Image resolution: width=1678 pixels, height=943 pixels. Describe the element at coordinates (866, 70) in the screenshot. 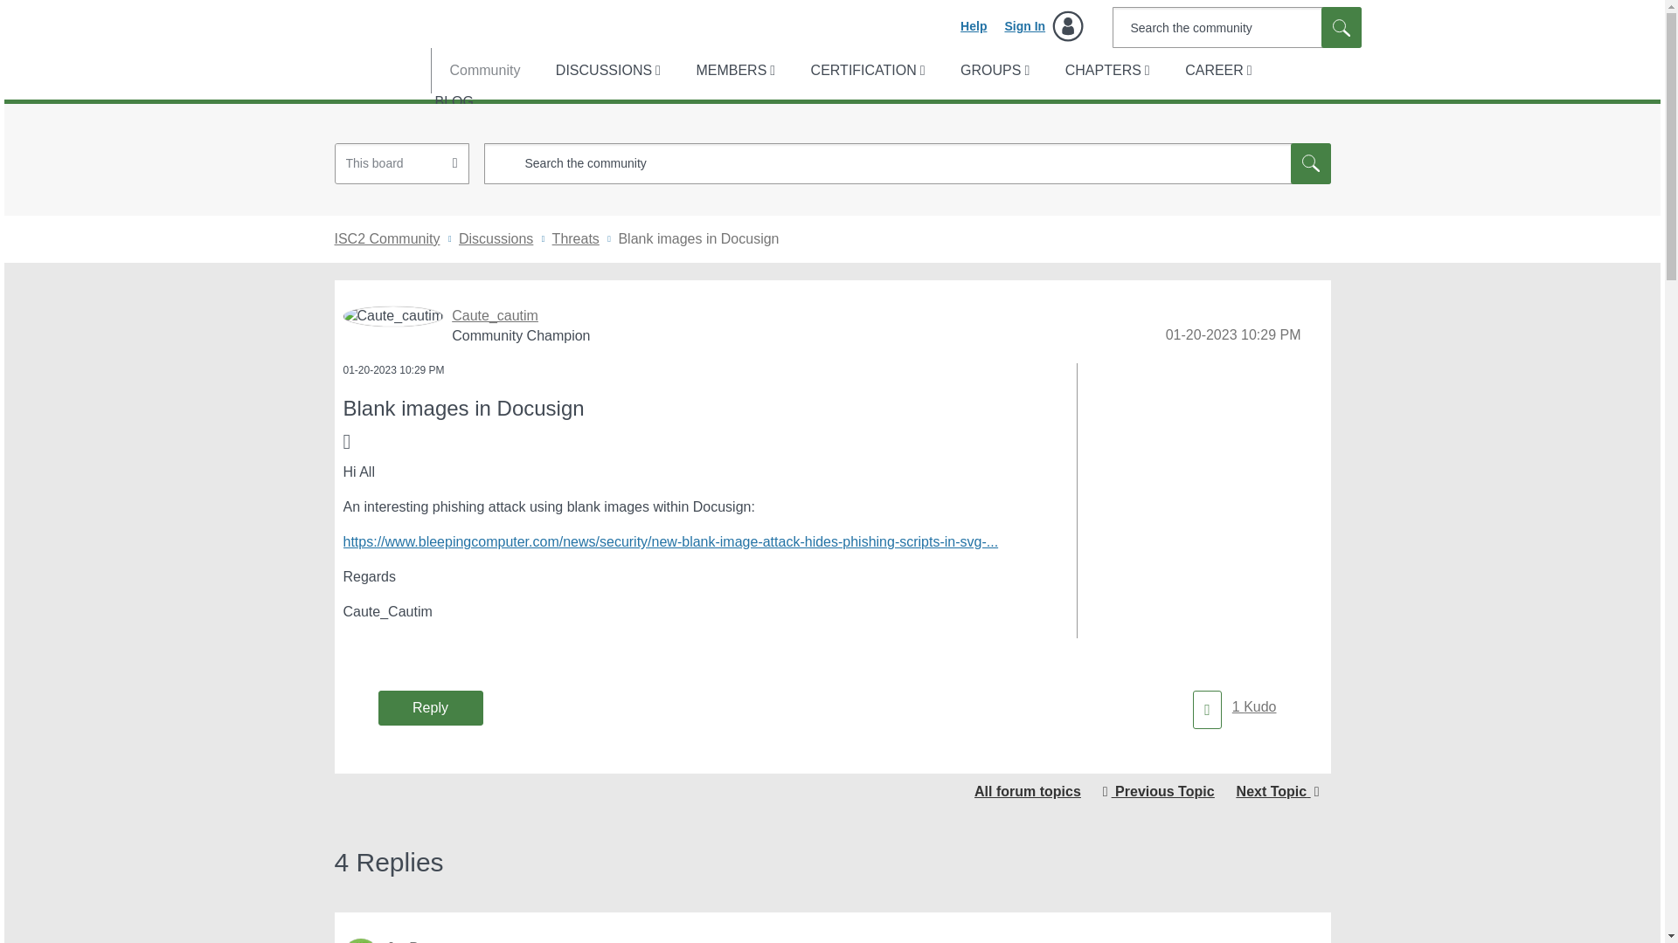

I see `CERTIFICATION` at that location.